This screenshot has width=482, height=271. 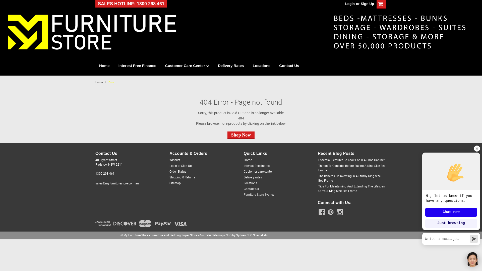 I want to click on Things To Consider Before Buying A King Size Bed Frame, so click(x=352, y=168).